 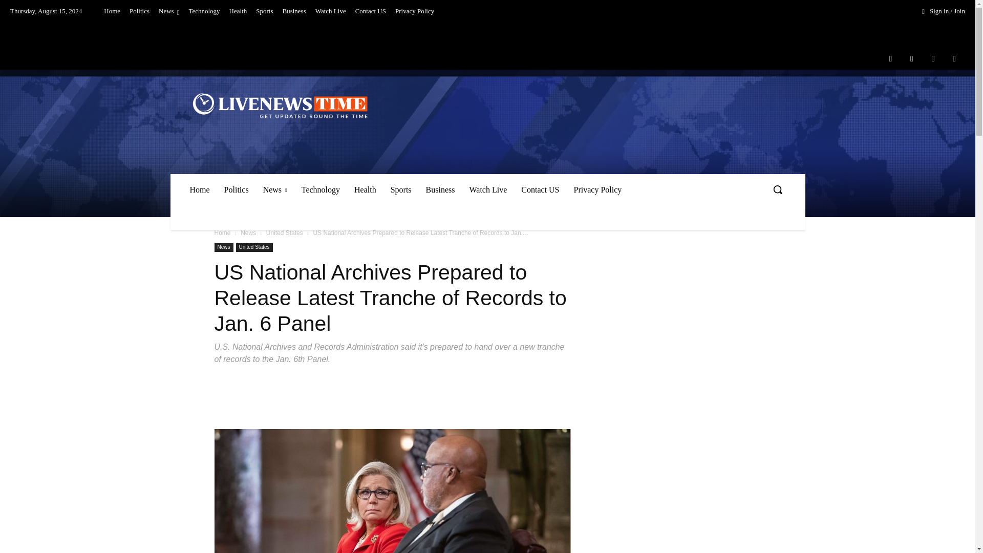 I want to click on Business, so click(x=294, y=11).